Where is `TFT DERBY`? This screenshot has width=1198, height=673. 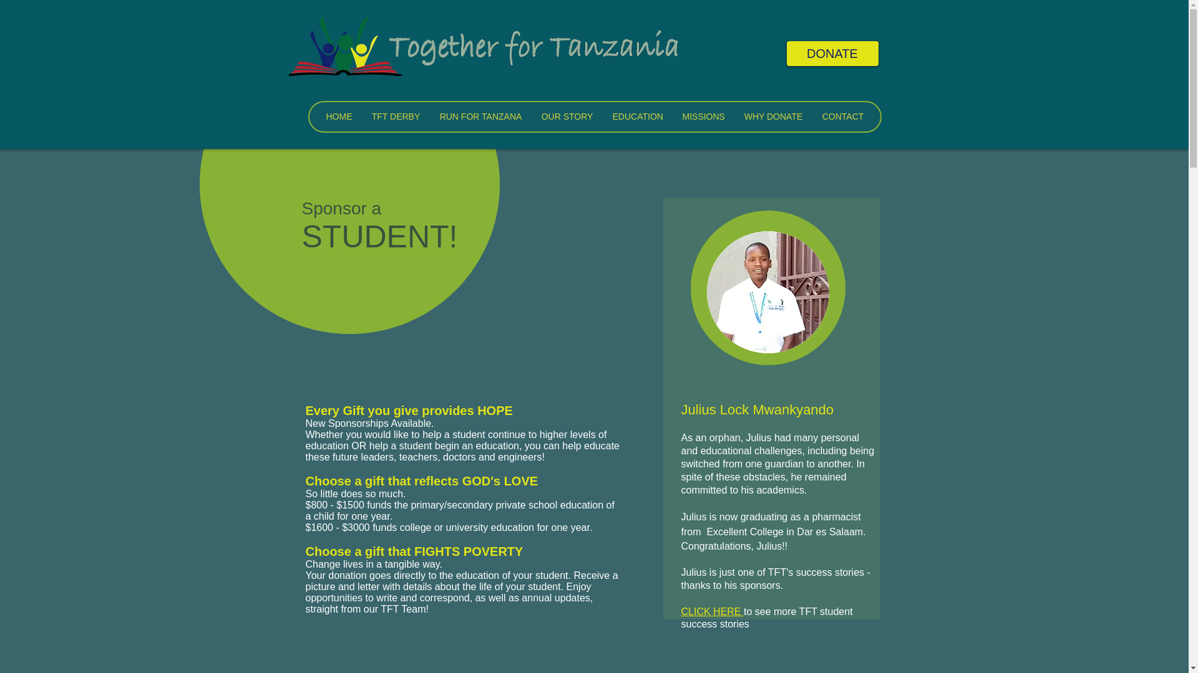
TFT DERBY is located at coordinates (396, 117).